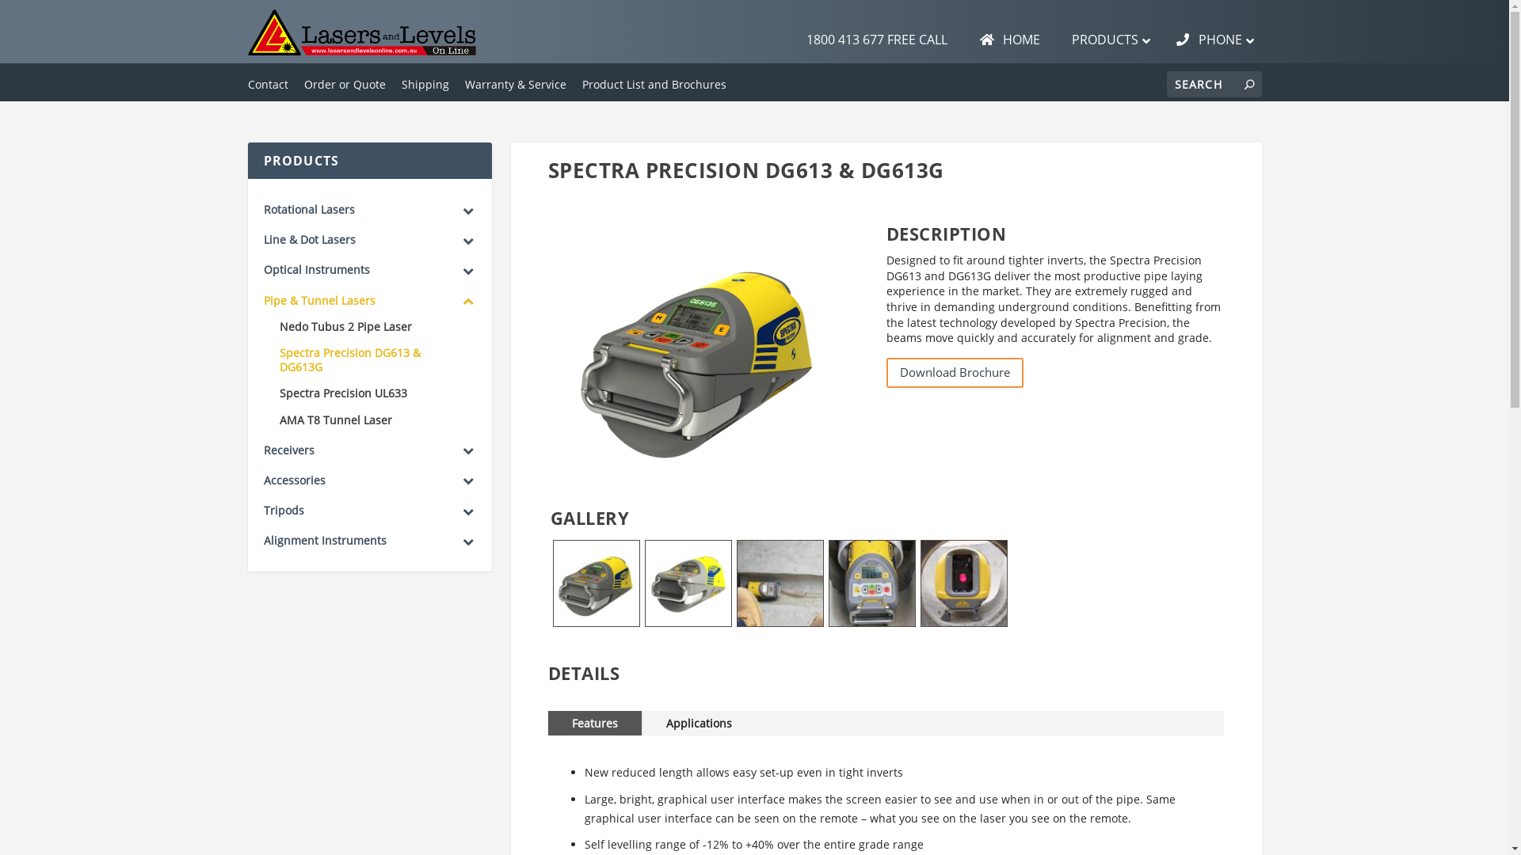 This screenshot has height=855, width=1521. What do you see at coordinates (877, 40) in the screenshot?
I see `1800 413 677 FREE CALL` at bounding box center [877, 40].